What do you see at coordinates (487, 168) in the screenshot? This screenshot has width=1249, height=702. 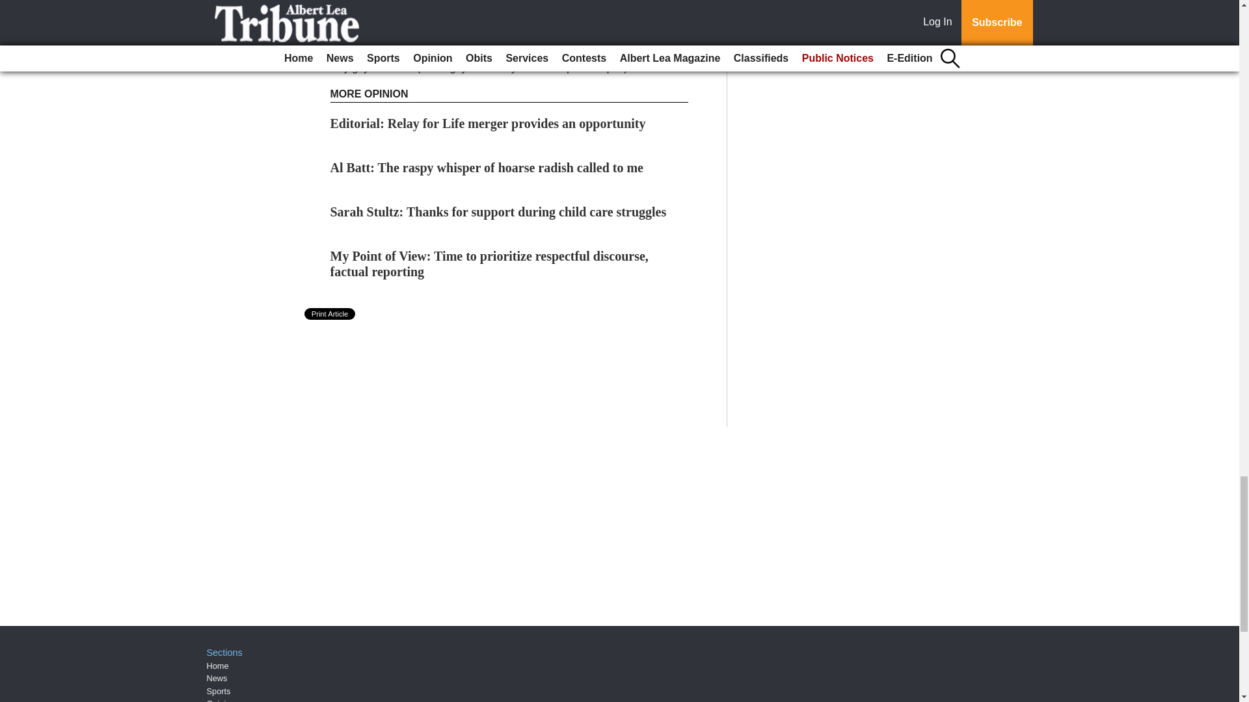 I see `Al Batt: The raspy whisper of hoarse radish called to me` at bounding box center [487, 168].